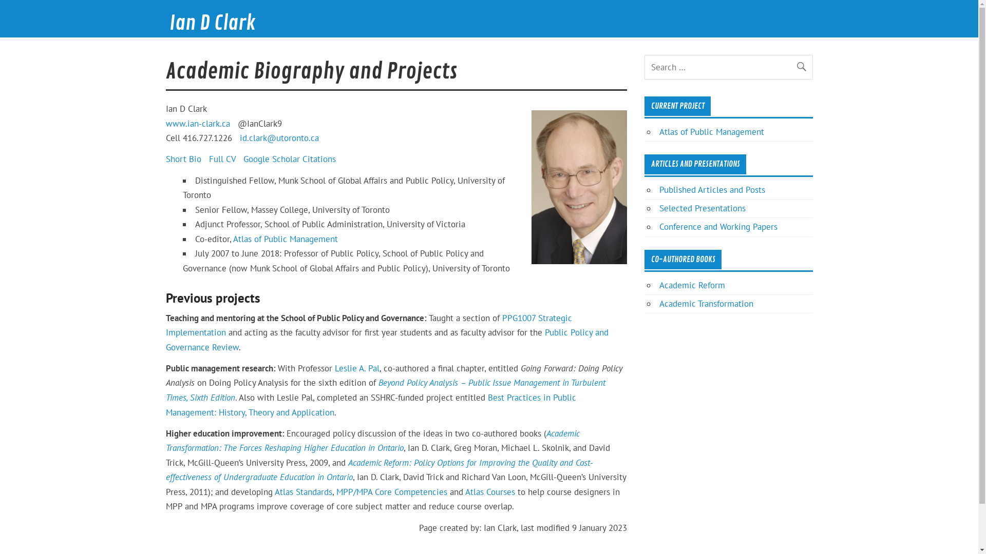 The width and height of the screenshot is (986, 554). Describe the element at coordinates (183, 159) in the screenshot. I see `Short Bio` at that location.